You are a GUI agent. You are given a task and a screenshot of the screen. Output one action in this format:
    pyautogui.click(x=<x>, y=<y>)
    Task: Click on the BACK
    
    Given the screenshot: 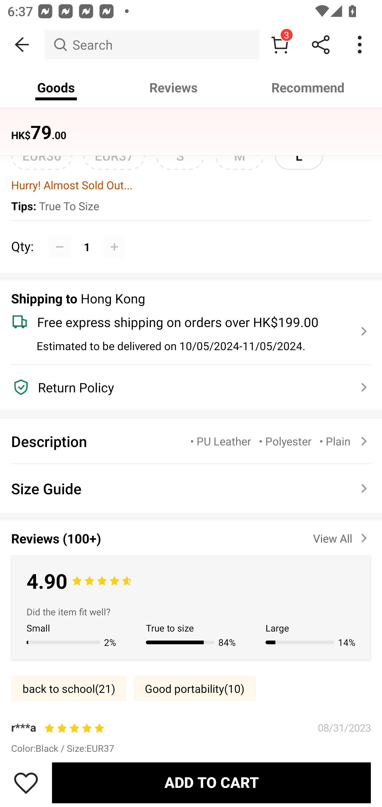 What is the action you would take?
    pyautogui.click(x=22, y=45)
    